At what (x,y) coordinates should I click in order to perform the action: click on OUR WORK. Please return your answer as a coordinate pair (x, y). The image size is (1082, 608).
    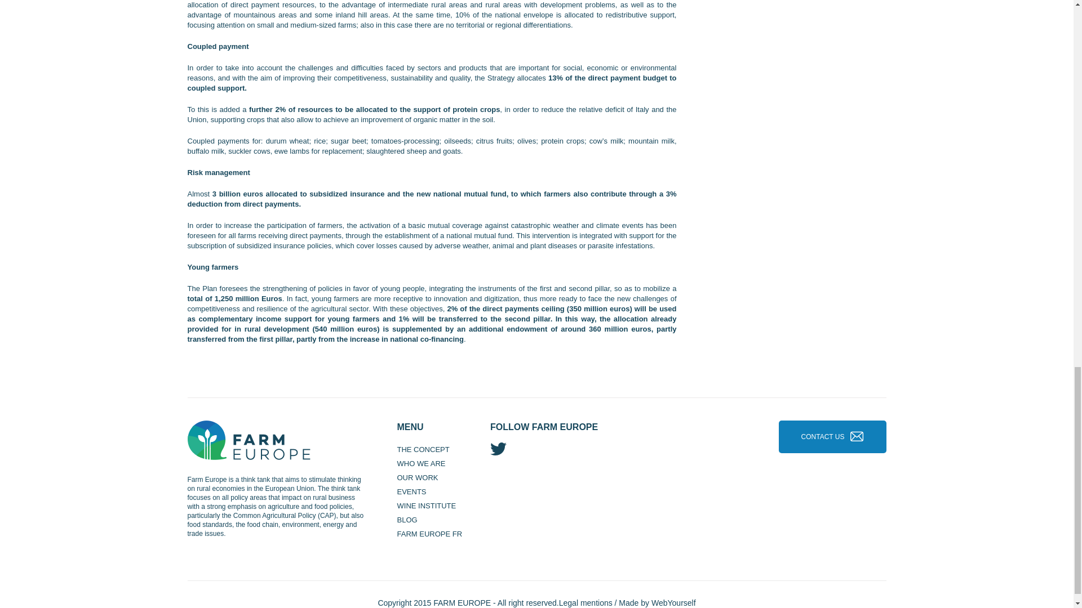
    Looking at the image, I should click on (417, 477).